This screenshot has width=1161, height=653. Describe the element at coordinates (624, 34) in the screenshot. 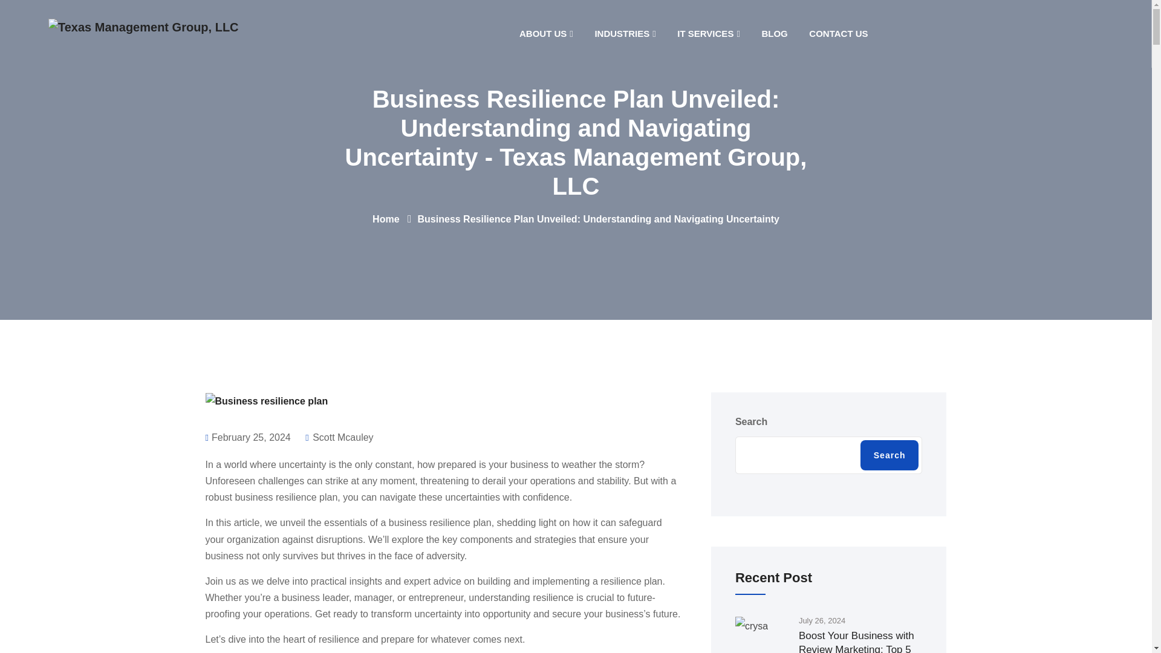

I see `INDUSTRIES` at that location.